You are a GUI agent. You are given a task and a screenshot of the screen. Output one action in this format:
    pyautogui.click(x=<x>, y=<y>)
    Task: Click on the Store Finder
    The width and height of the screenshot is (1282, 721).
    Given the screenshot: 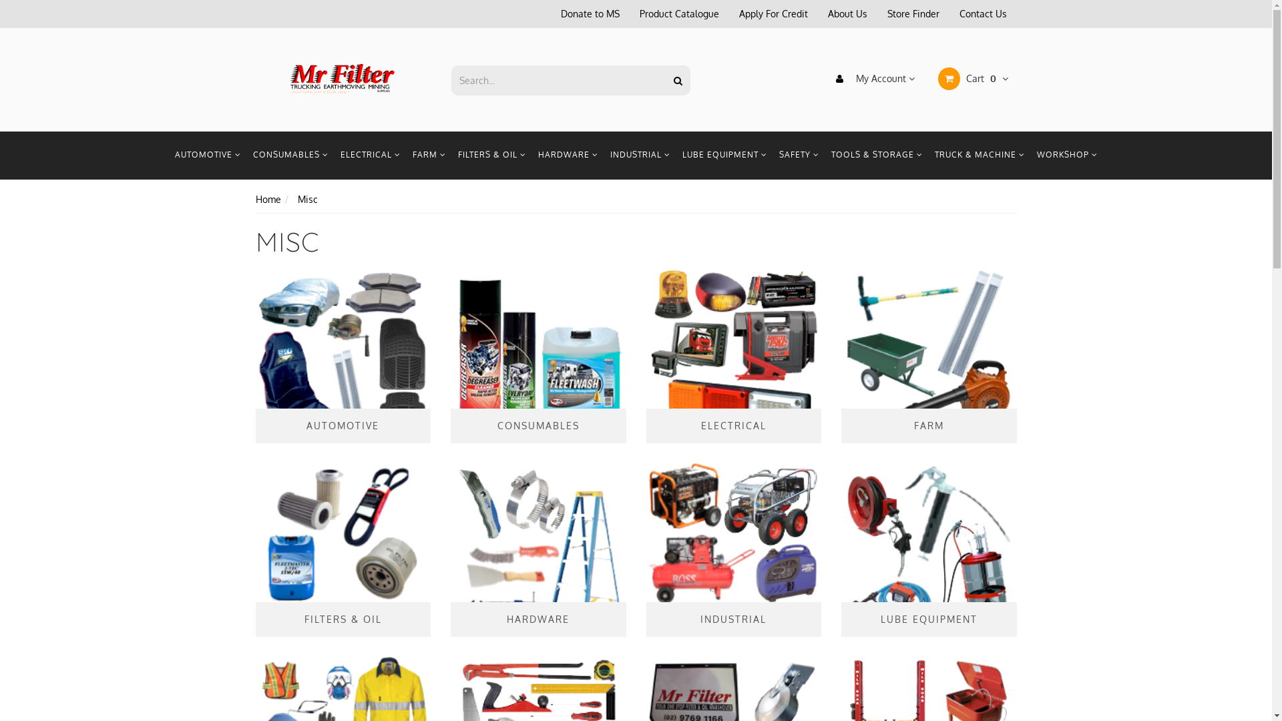 What is the action you would take?
    pyautogui.click(x=913, y=14)
    